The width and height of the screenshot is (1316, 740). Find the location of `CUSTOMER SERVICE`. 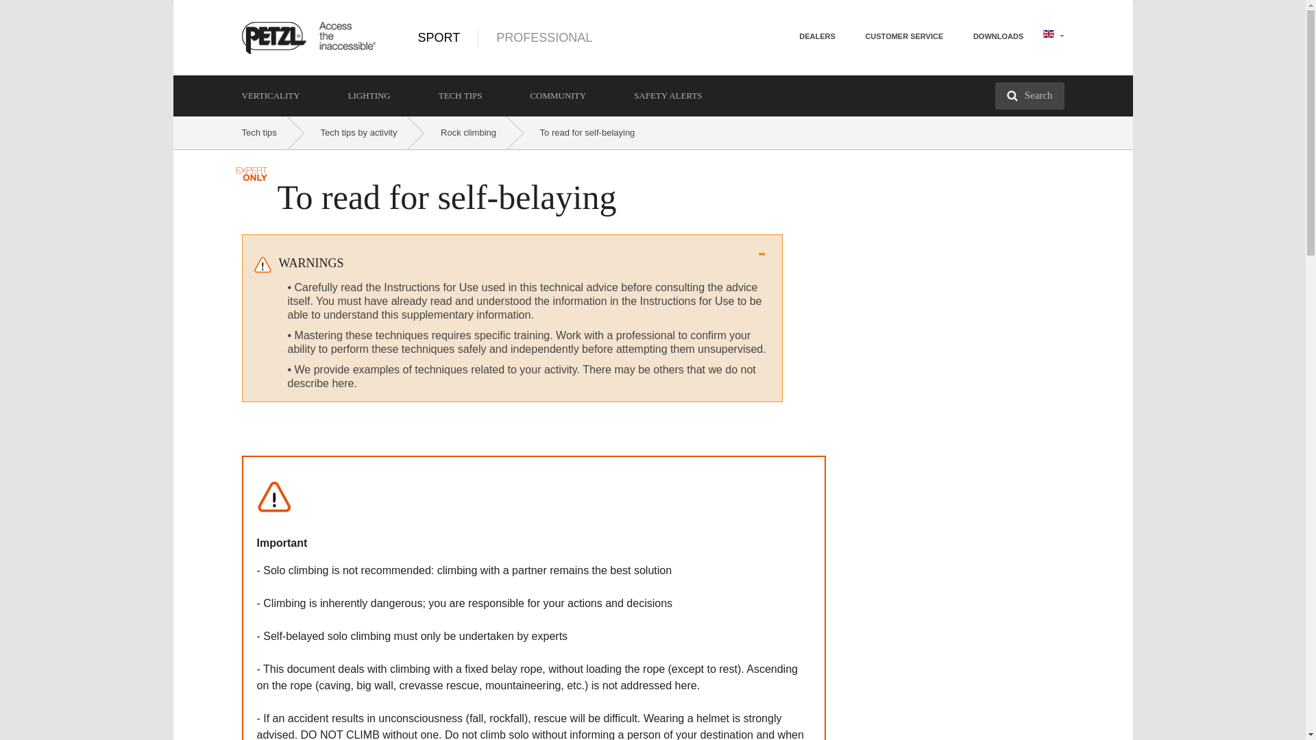

CUSTOMER SERVICE is located at coordinates (903, 36).